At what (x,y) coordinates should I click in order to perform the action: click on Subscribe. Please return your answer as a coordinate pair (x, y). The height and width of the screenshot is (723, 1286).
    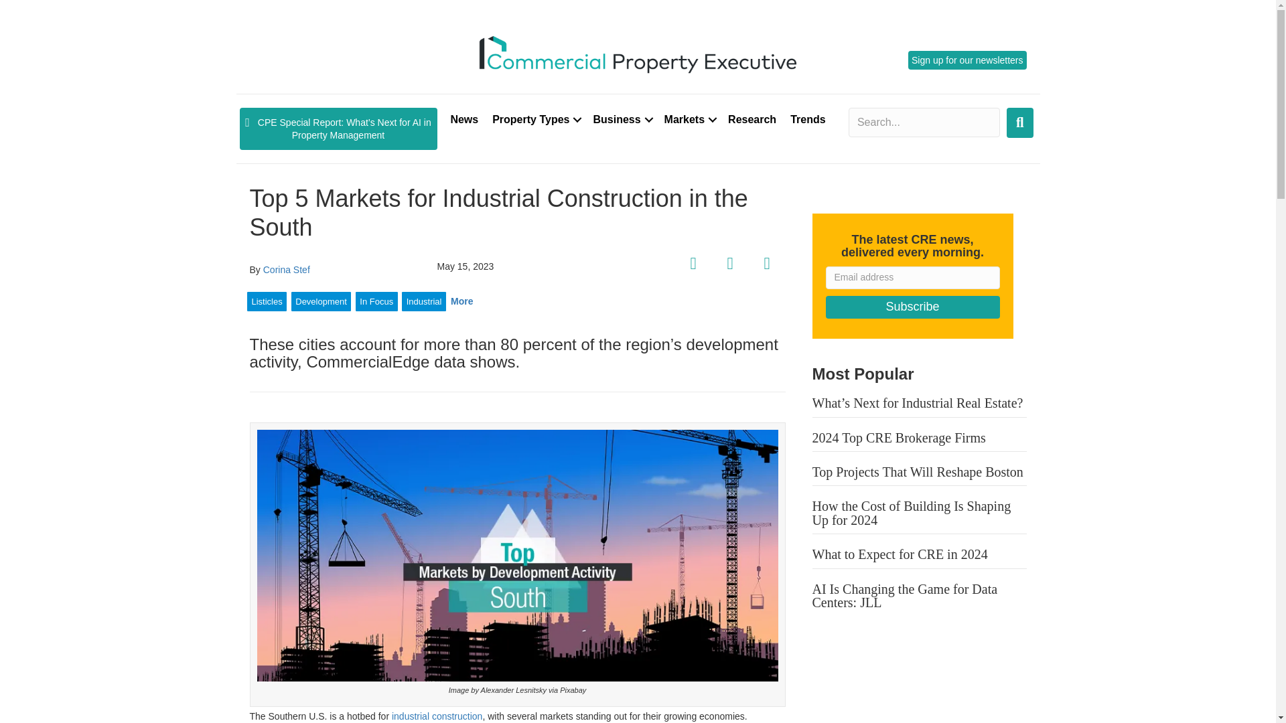
    Looking at the image, I should click on (912, 307).